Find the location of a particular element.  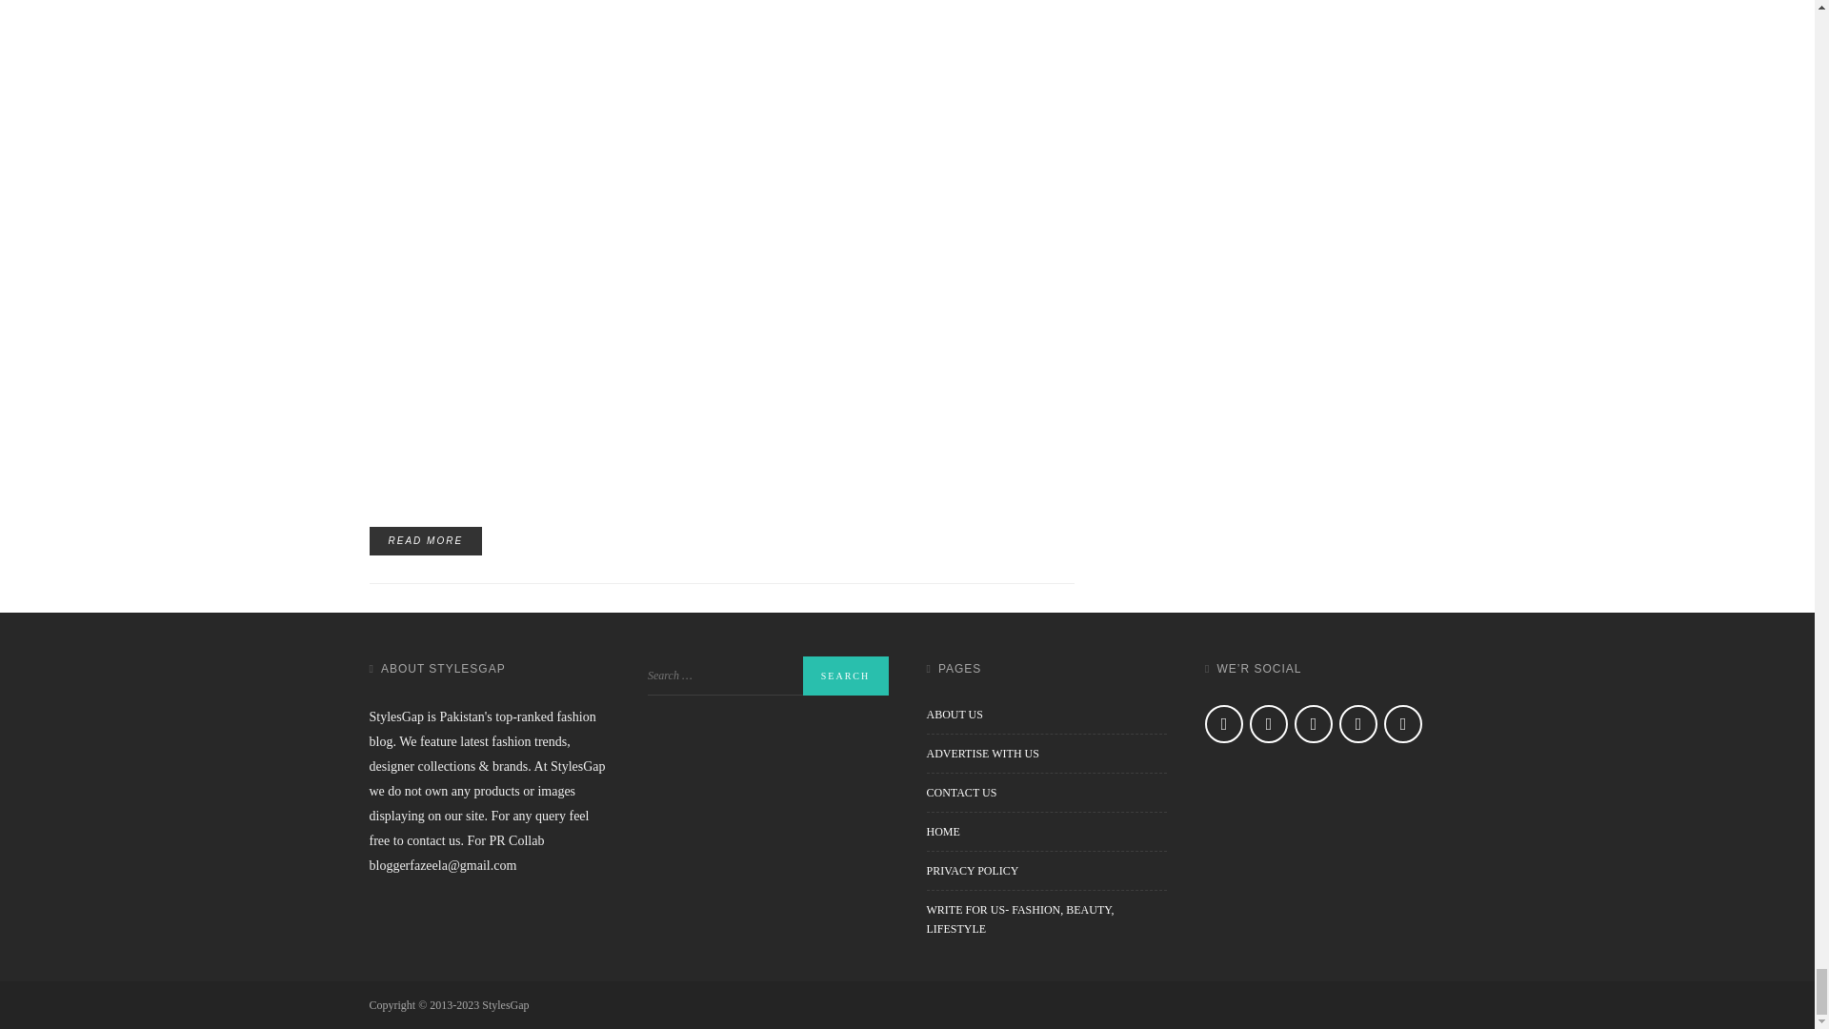

Search is located at coordinates (844, 676).